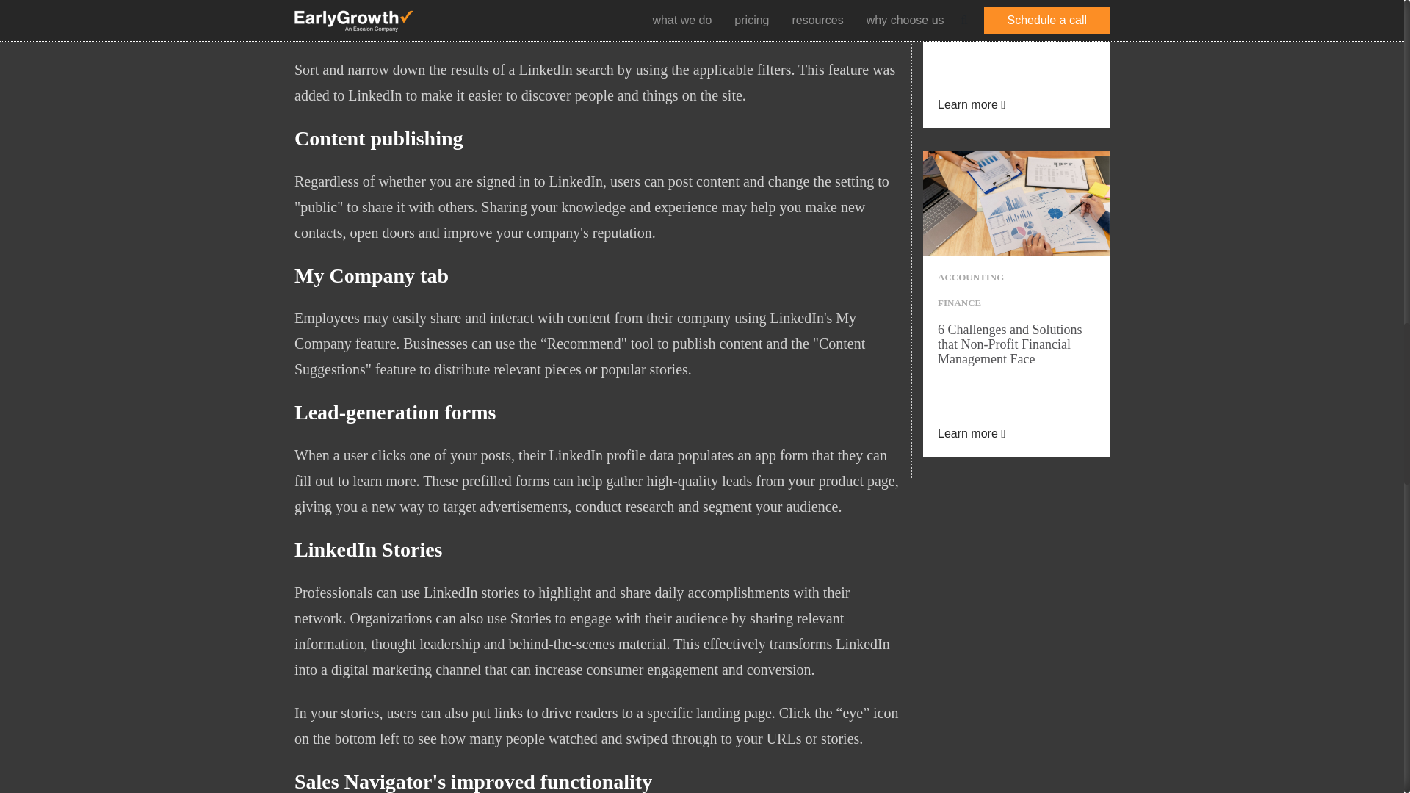 The height and width of the screenshot is (793, 1410). I want to click on Financial Management, so click(1016, 203).